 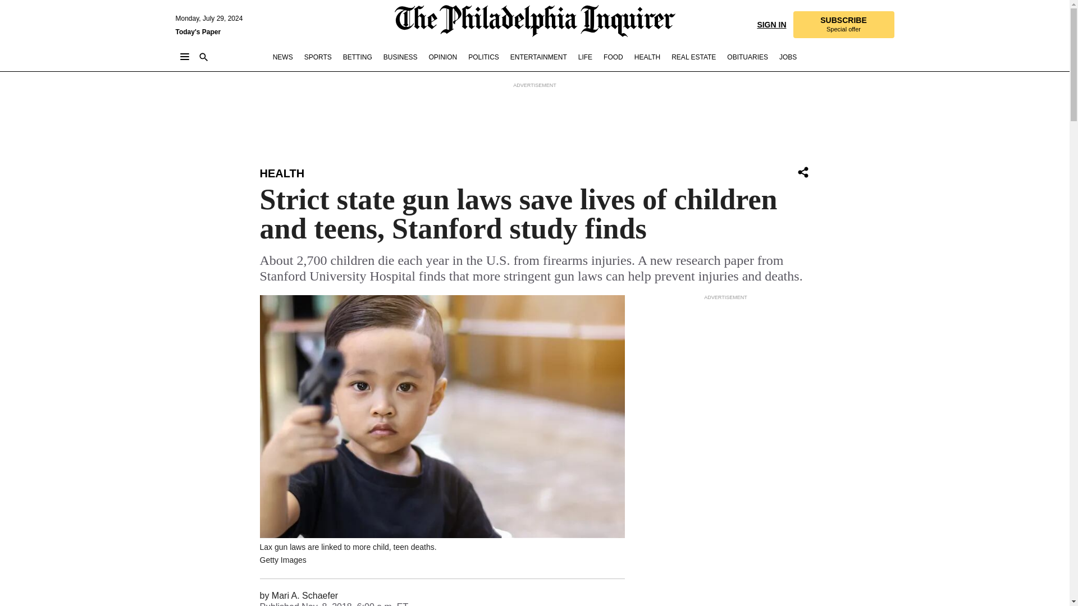 I want to click on SPORTS, so click(x=442, y=57).